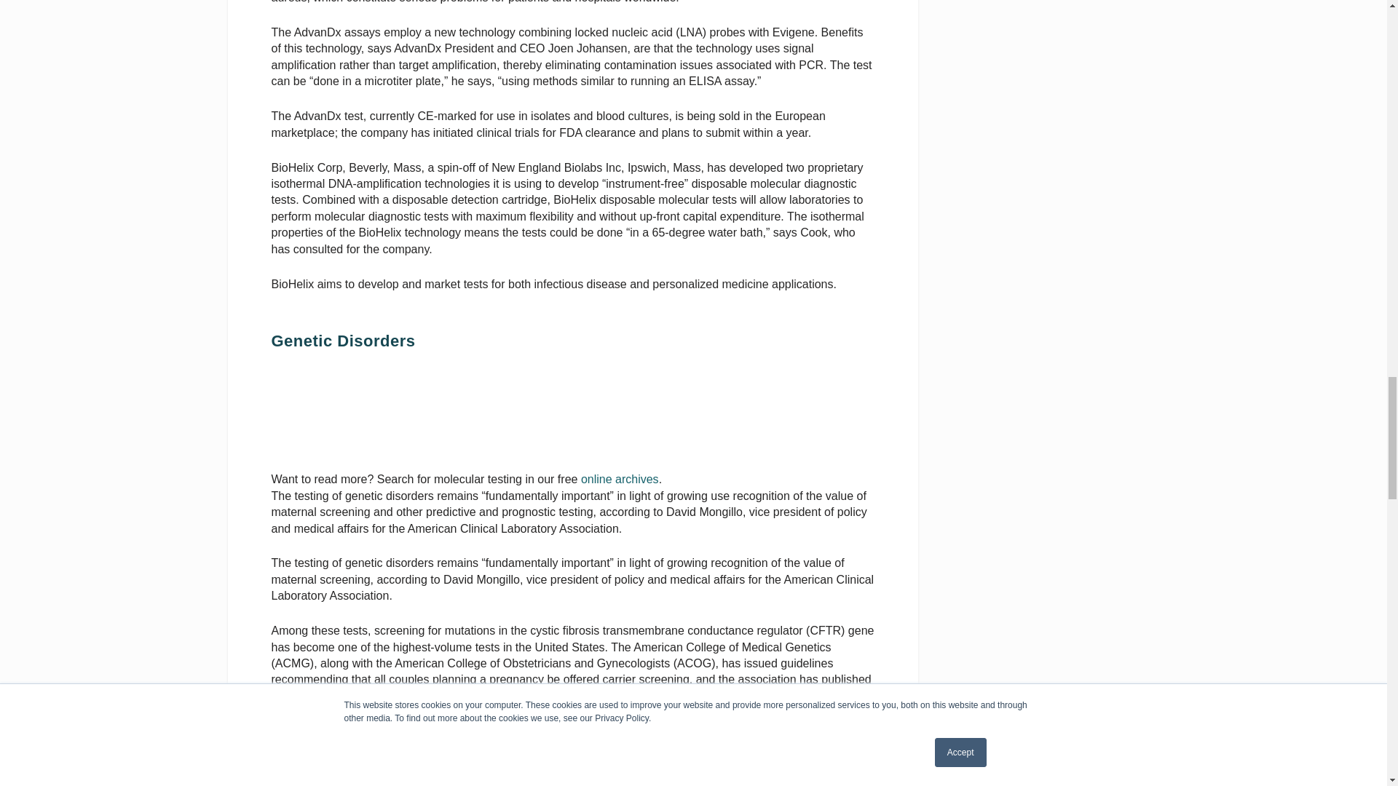 Image resolution: width=1398 pixels, height=786 pixels. I want to click on Search for molecular testing in our online archives, so click(380, 412).